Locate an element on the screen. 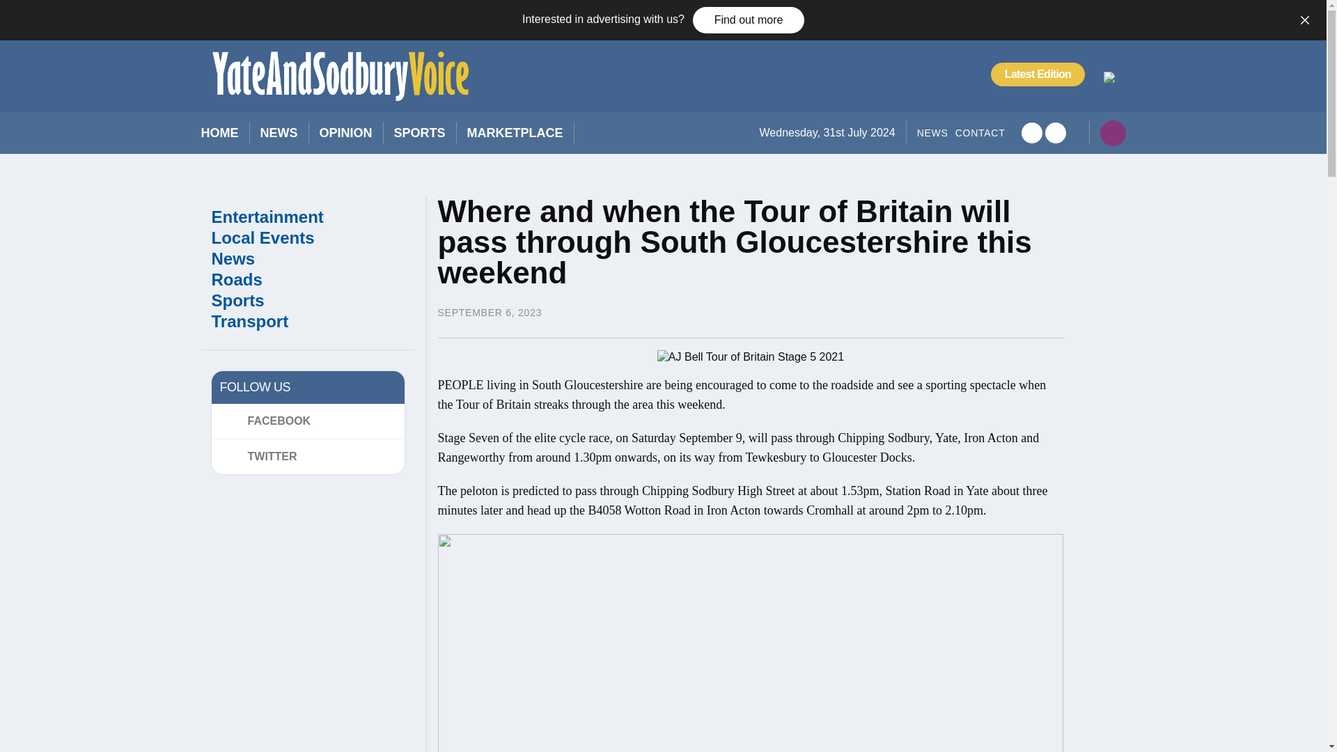 The width and height of the screenshot is (1337, 752). FACEBOOK is located at coordinates (307, 421).